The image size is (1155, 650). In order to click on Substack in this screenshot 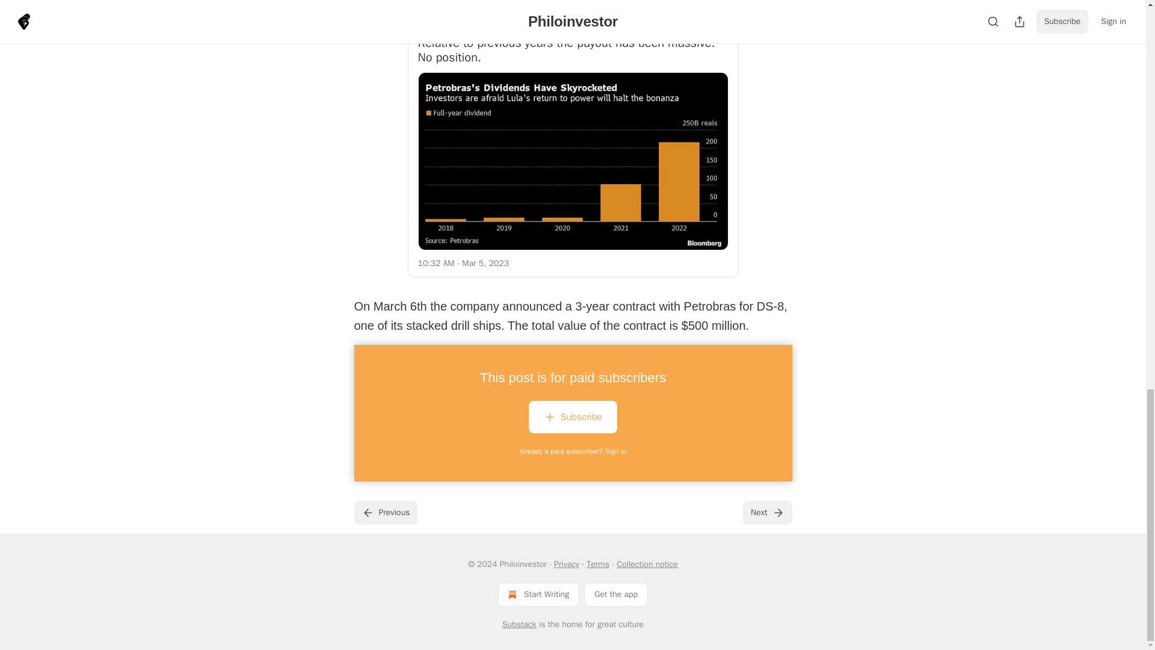, I will do `click(520, 625)`.